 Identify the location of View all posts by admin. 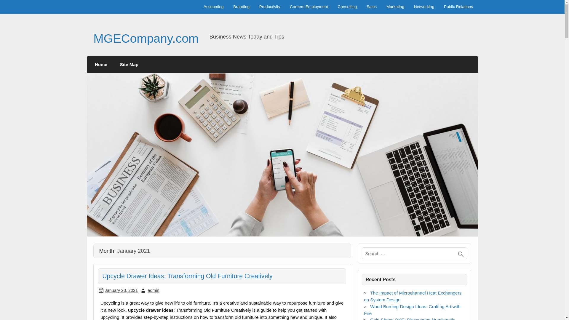
(153, 290).